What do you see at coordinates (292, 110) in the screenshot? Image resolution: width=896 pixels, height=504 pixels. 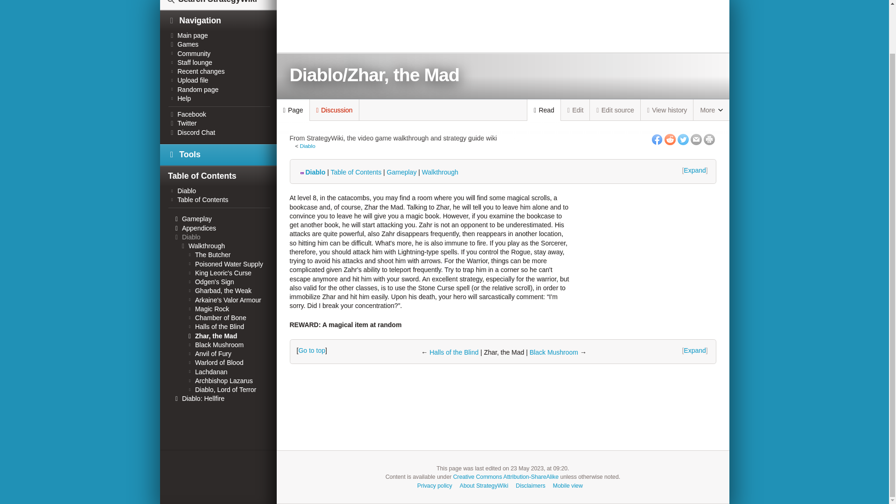 I see `Page` at bounding box center [292, 110].